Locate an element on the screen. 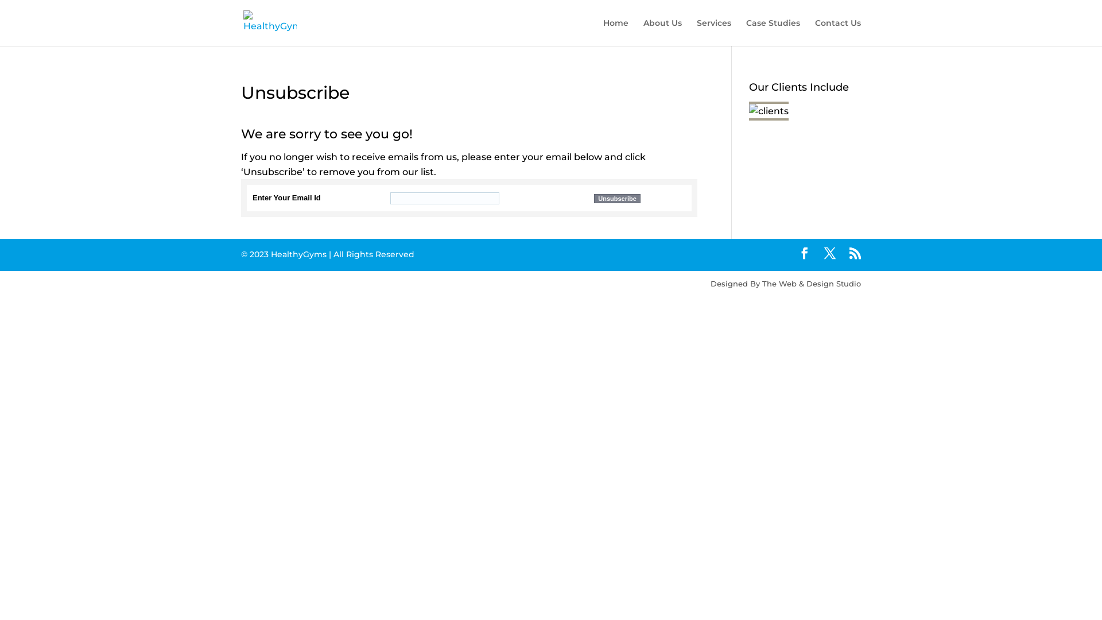 Image resolution: width=1102 pixels, height=620 pixels. Unsubscribe is located at coordinates (618, 199).